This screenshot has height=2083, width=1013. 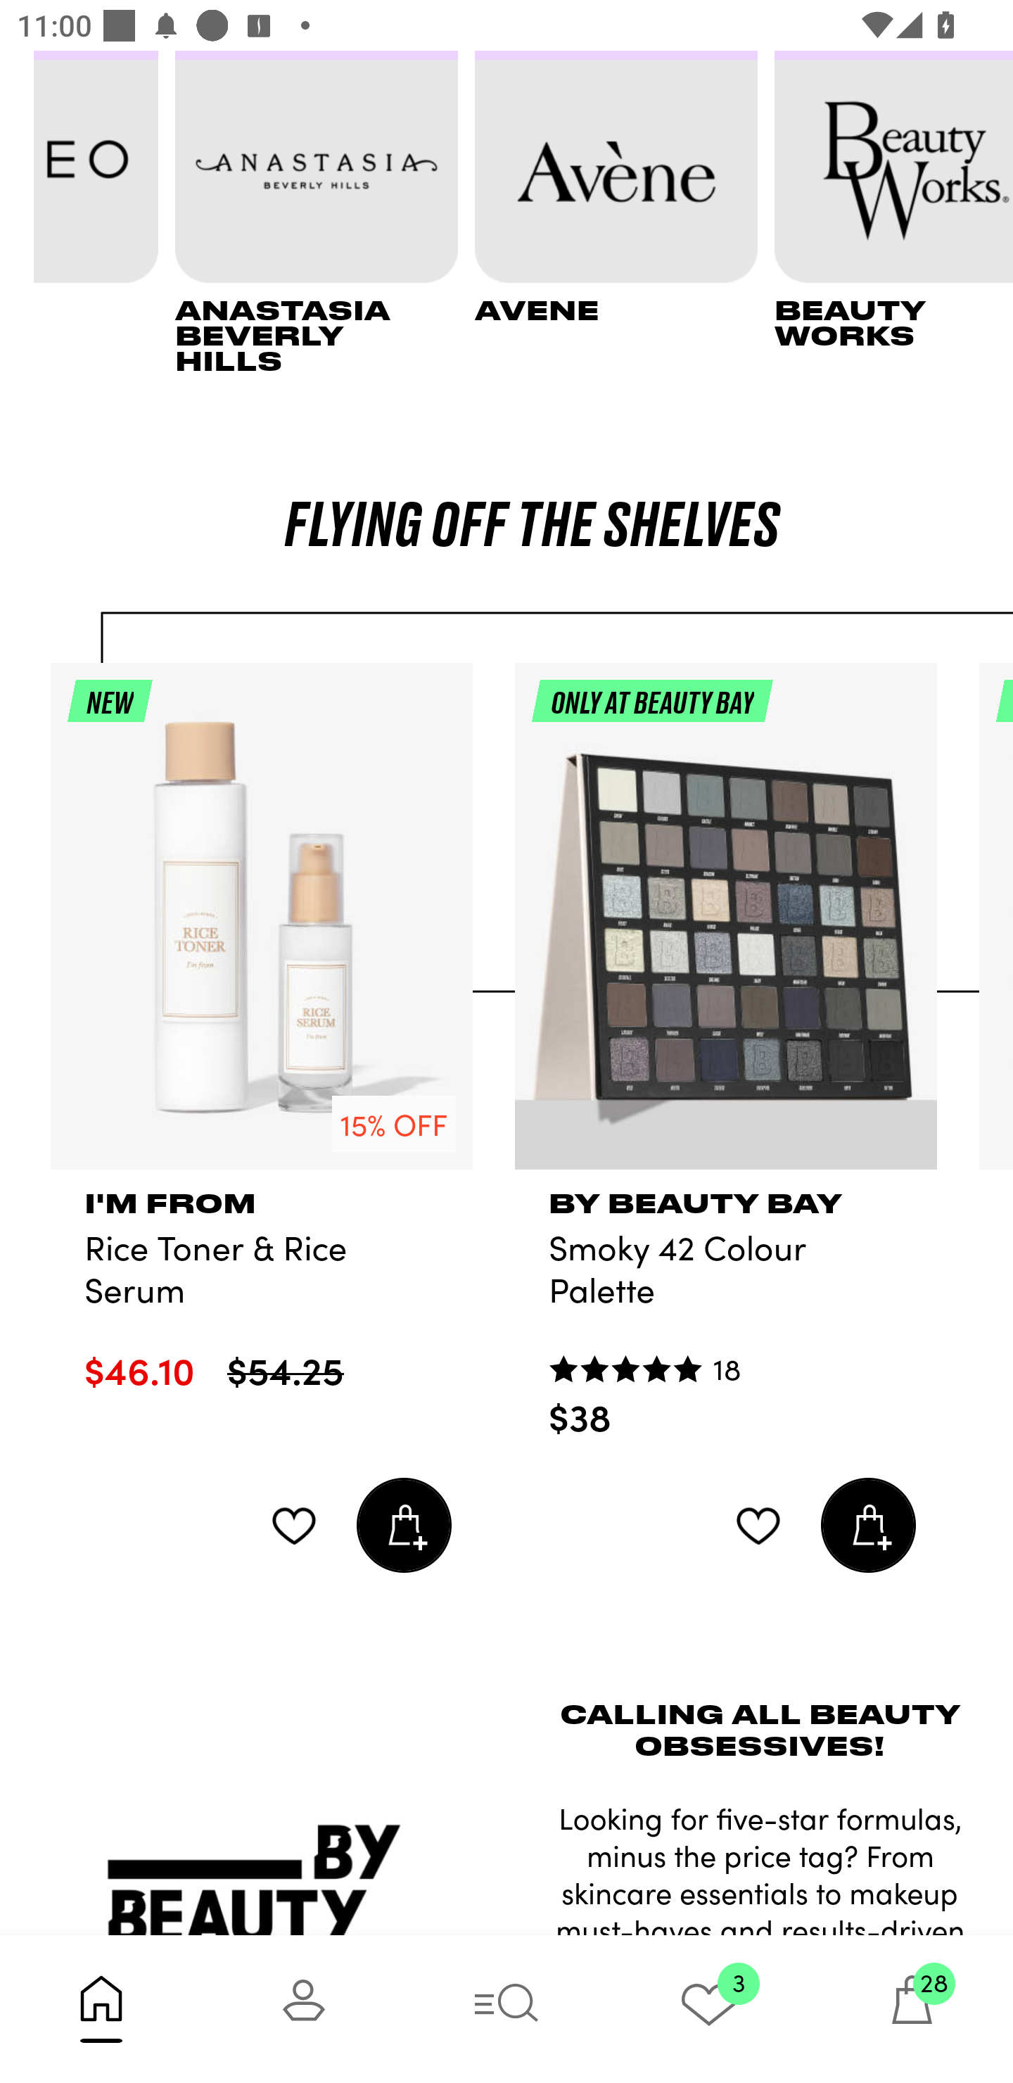 I want to click on AVÈNE, so click(x=625, y=213).